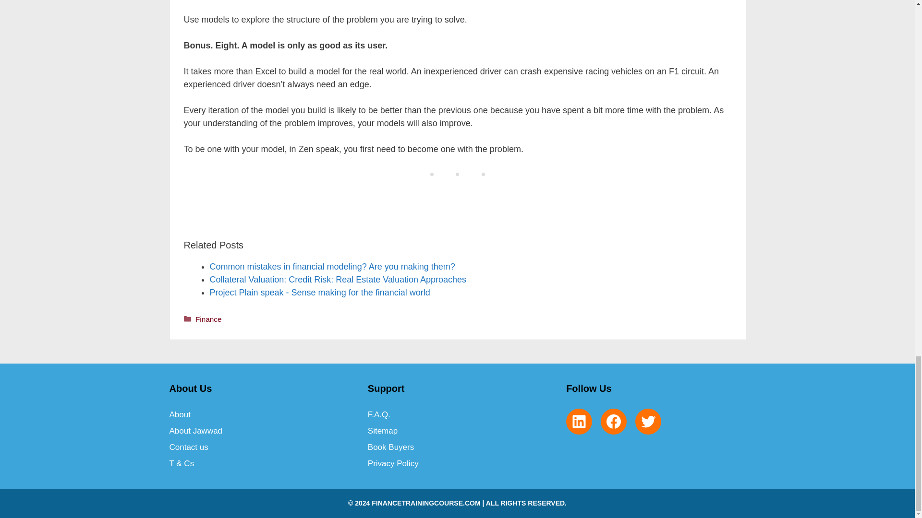 The width and height of the screenshot is (922, 518). Describe the element at coordinates (579, 421) in the screenshot. I see `LinkedIn` at that location.